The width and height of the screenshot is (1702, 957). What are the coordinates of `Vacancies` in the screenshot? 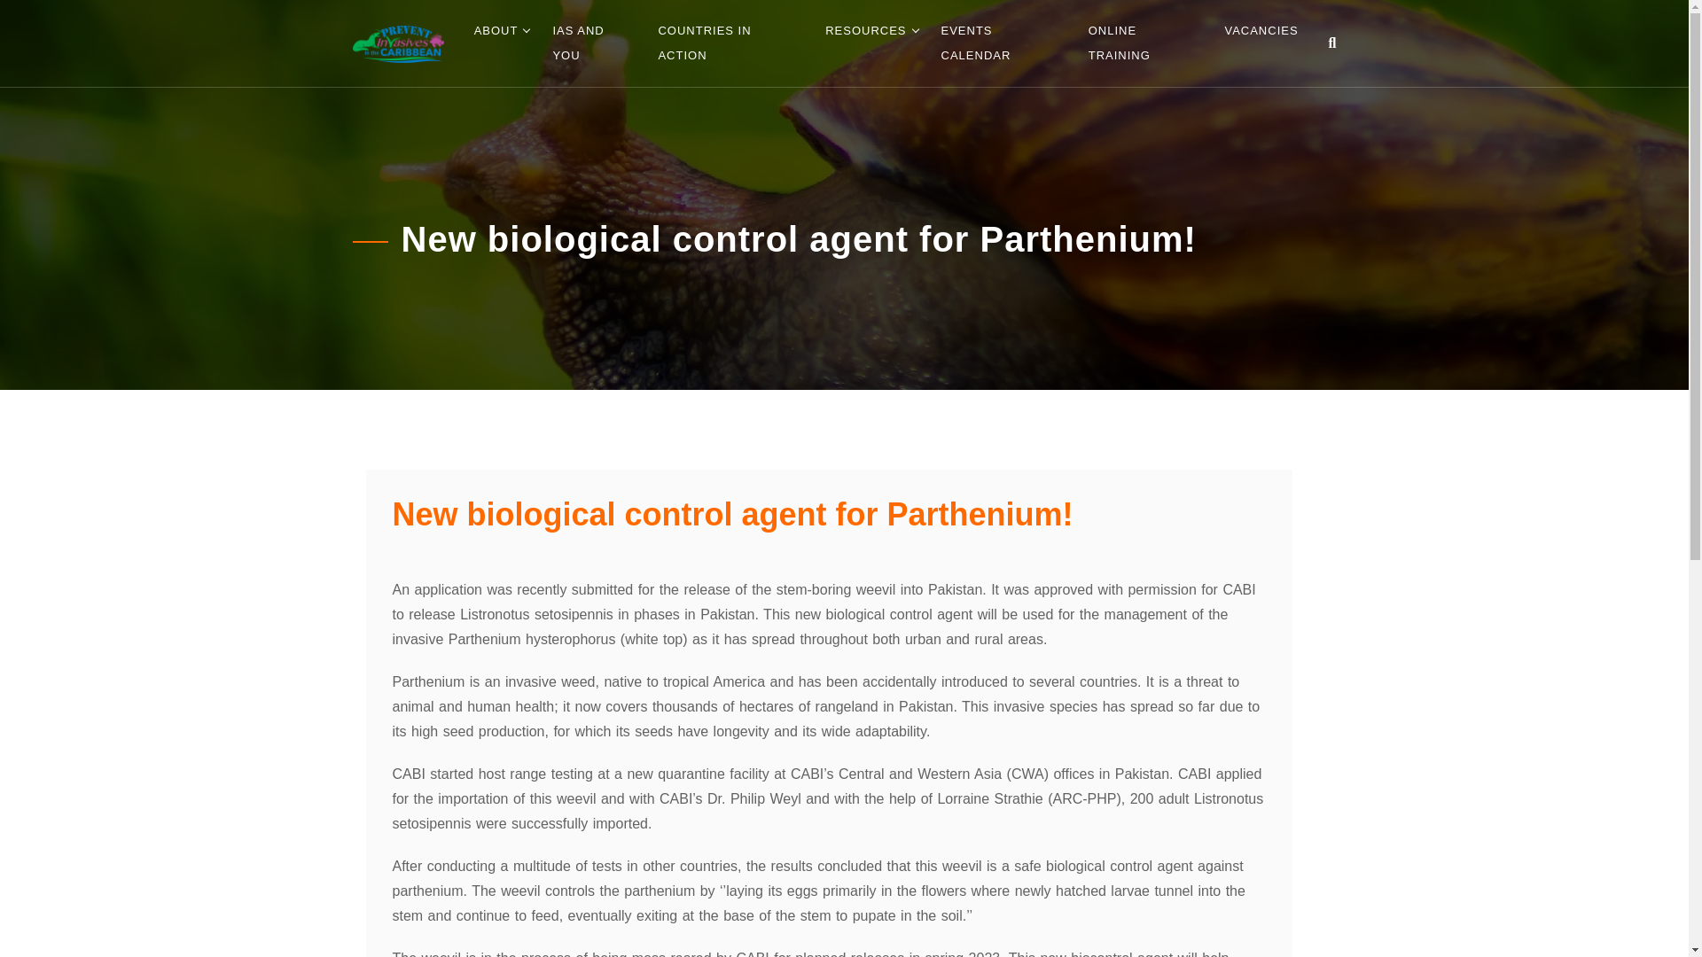 It's located at (1261, 31).